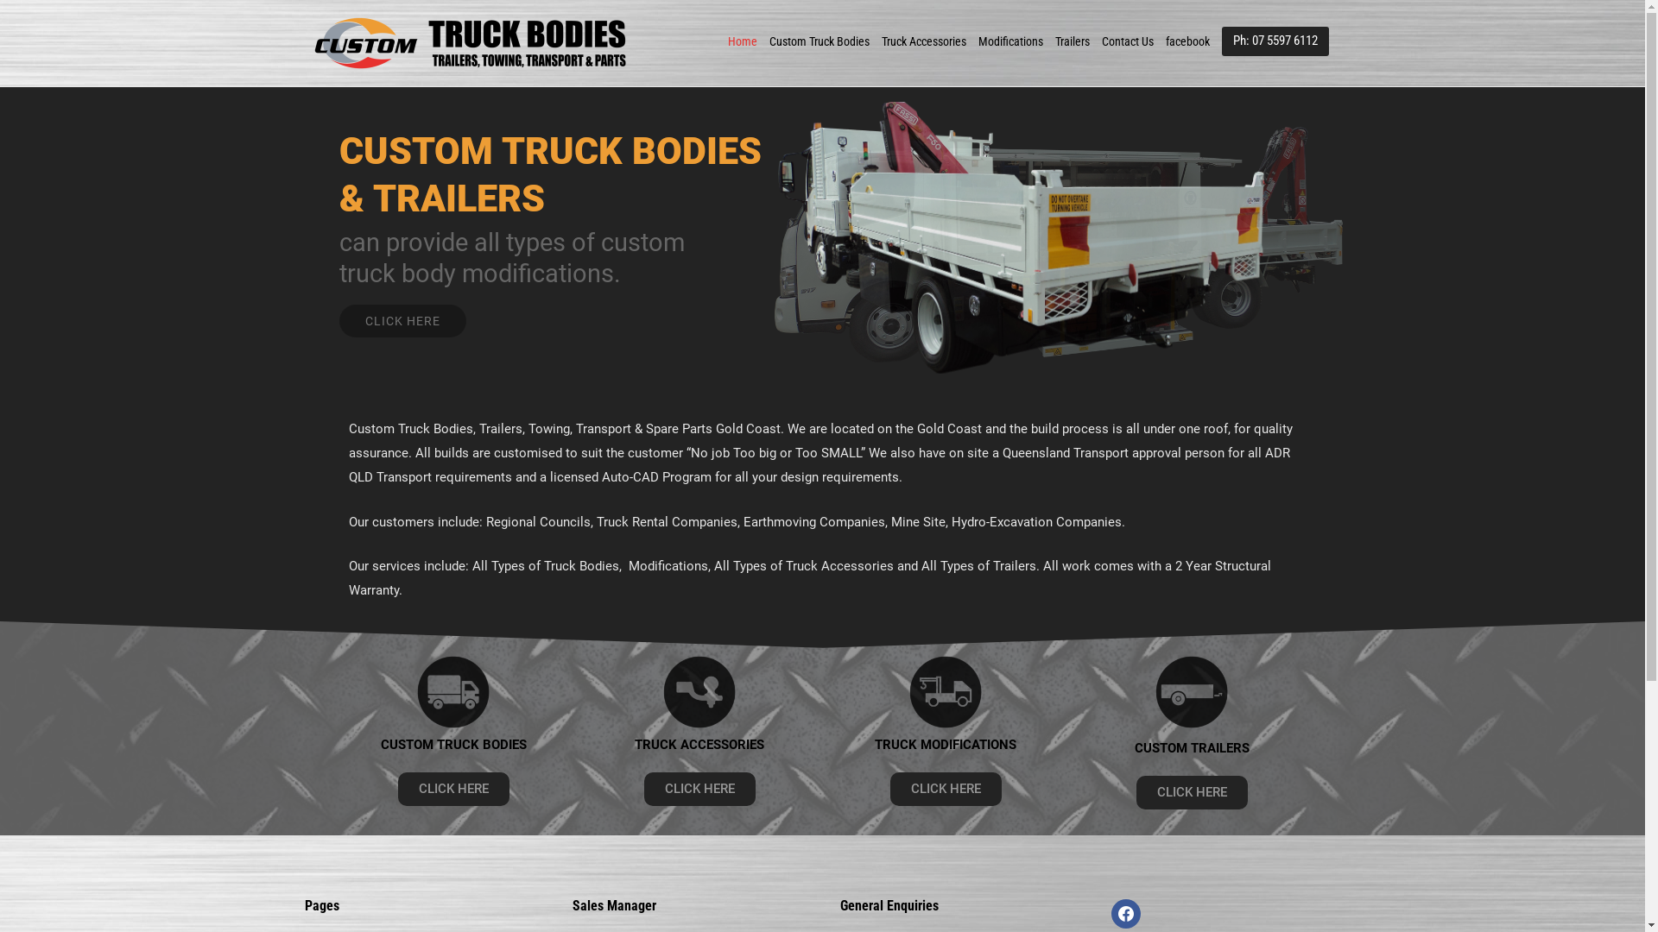 Image resolution: width=1658 pixels, height=932 pixels. Describe the element at coordinates (825, 41) in the screenshot. I see `Custom Truck Bodies` at that location.